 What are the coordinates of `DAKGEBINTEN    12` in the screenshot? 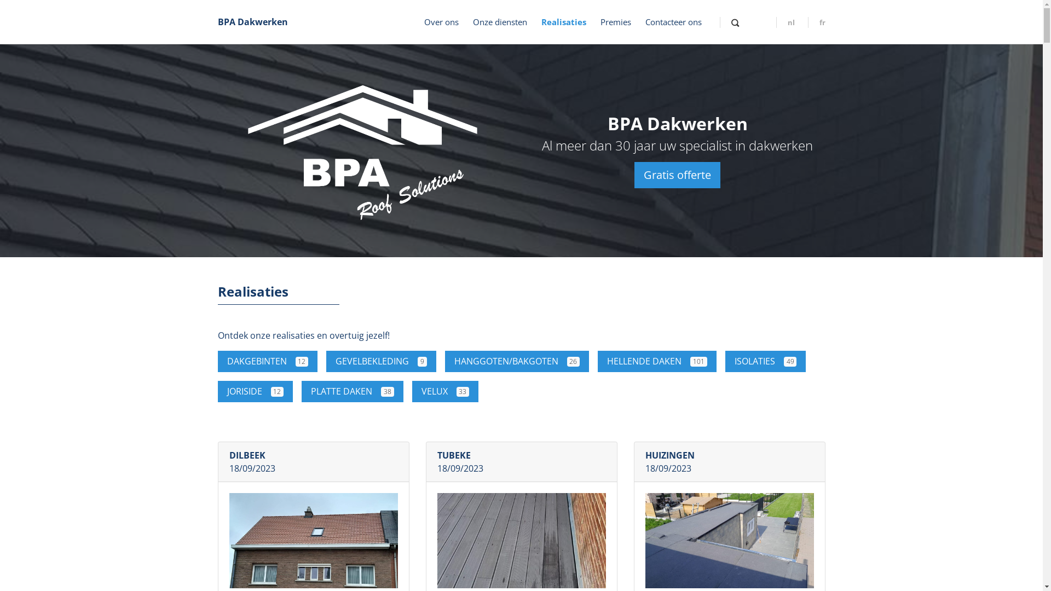 It's located at (268, 361).